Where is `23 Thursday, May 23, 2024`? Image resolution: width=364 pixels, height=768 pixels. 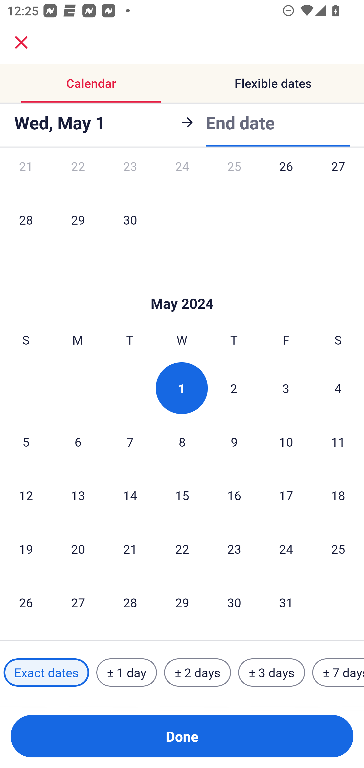
23 Thursday, May 23, 2024 is located at coordinates (234, 549).